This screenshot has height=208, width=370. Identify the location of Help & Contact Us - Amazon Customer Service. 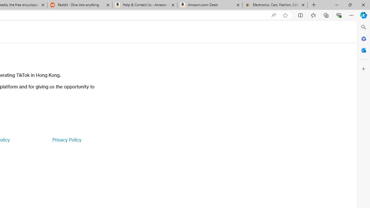
(145, 5).